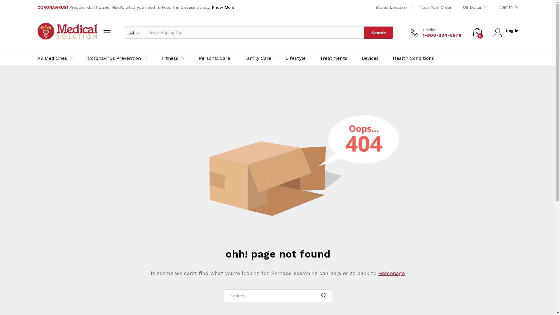  What do you see at coordinates (52, 58) in the screenshot?
I see `All Medicines` at bounding box center [52, 58].